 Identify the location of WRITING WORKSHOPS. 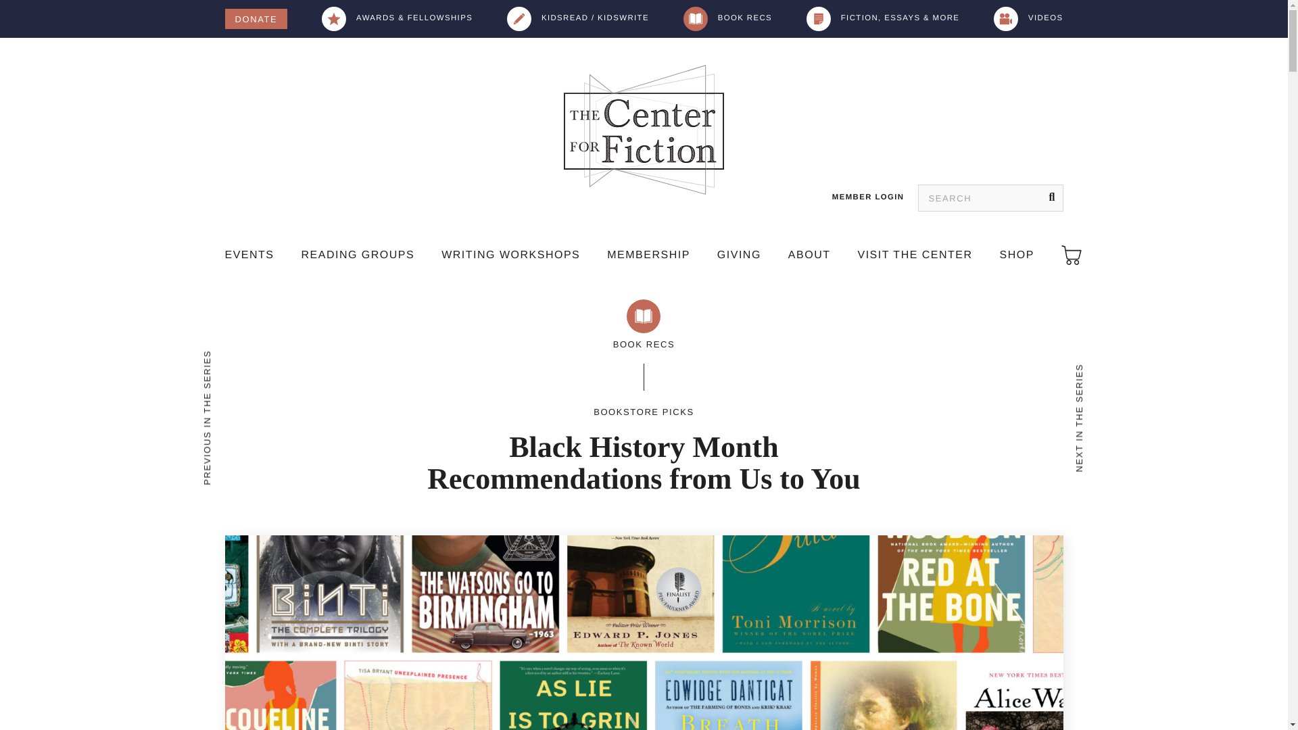
(510, 255).